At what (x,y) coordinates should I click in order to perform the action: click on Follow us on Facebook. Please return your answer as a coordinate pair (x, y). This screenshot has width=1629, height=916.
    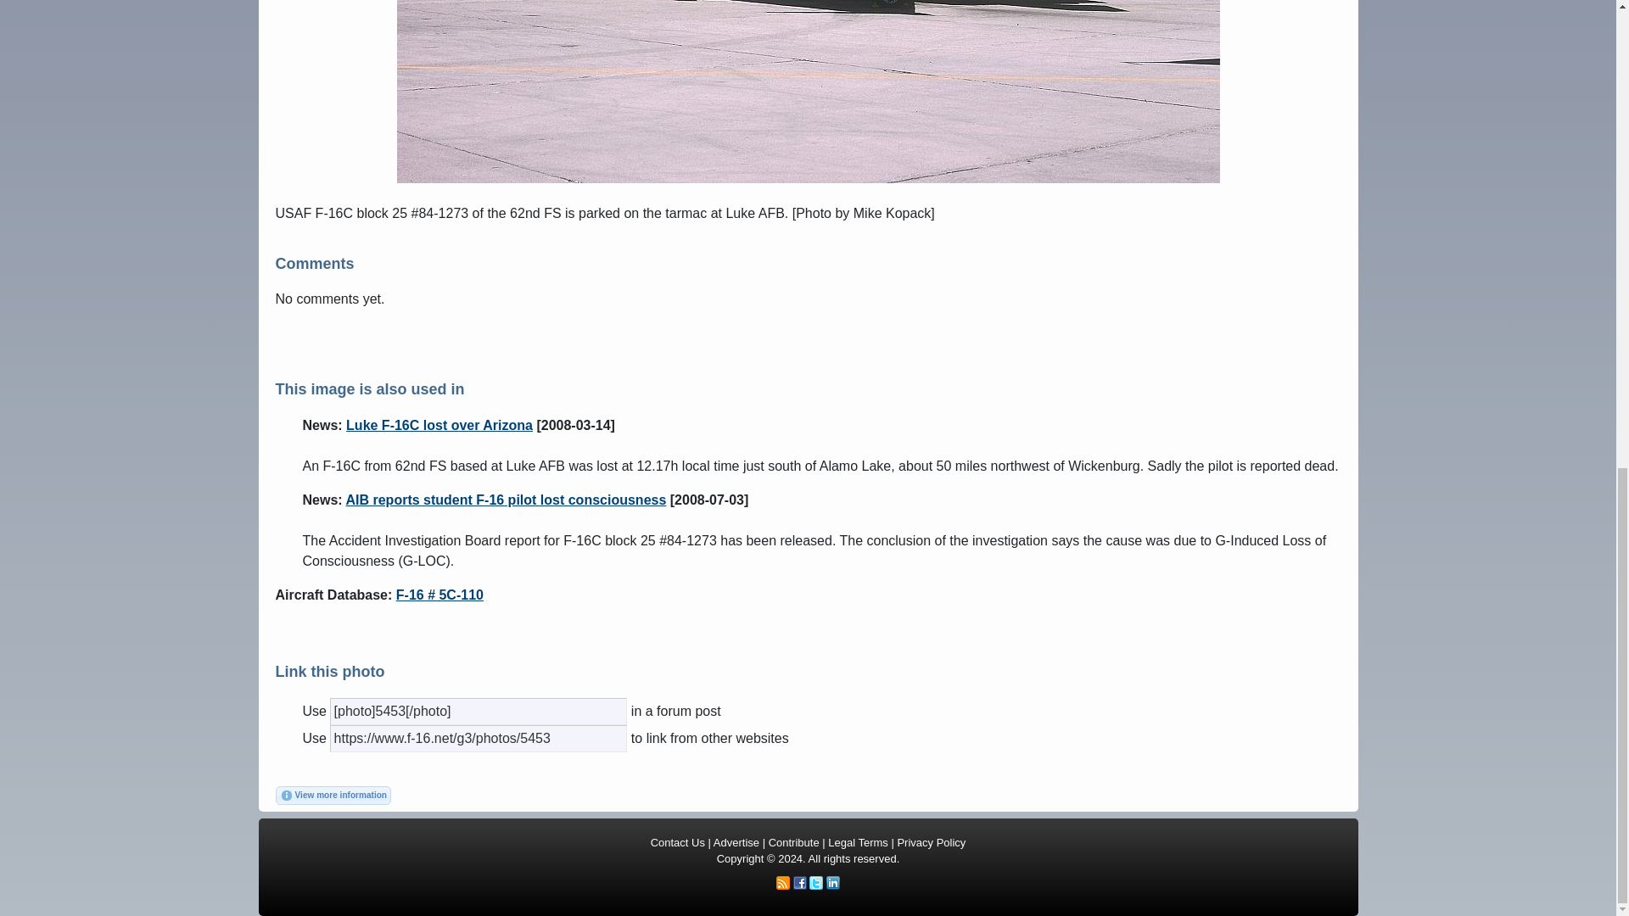
    Looking at the image, I should click on (799, 882).